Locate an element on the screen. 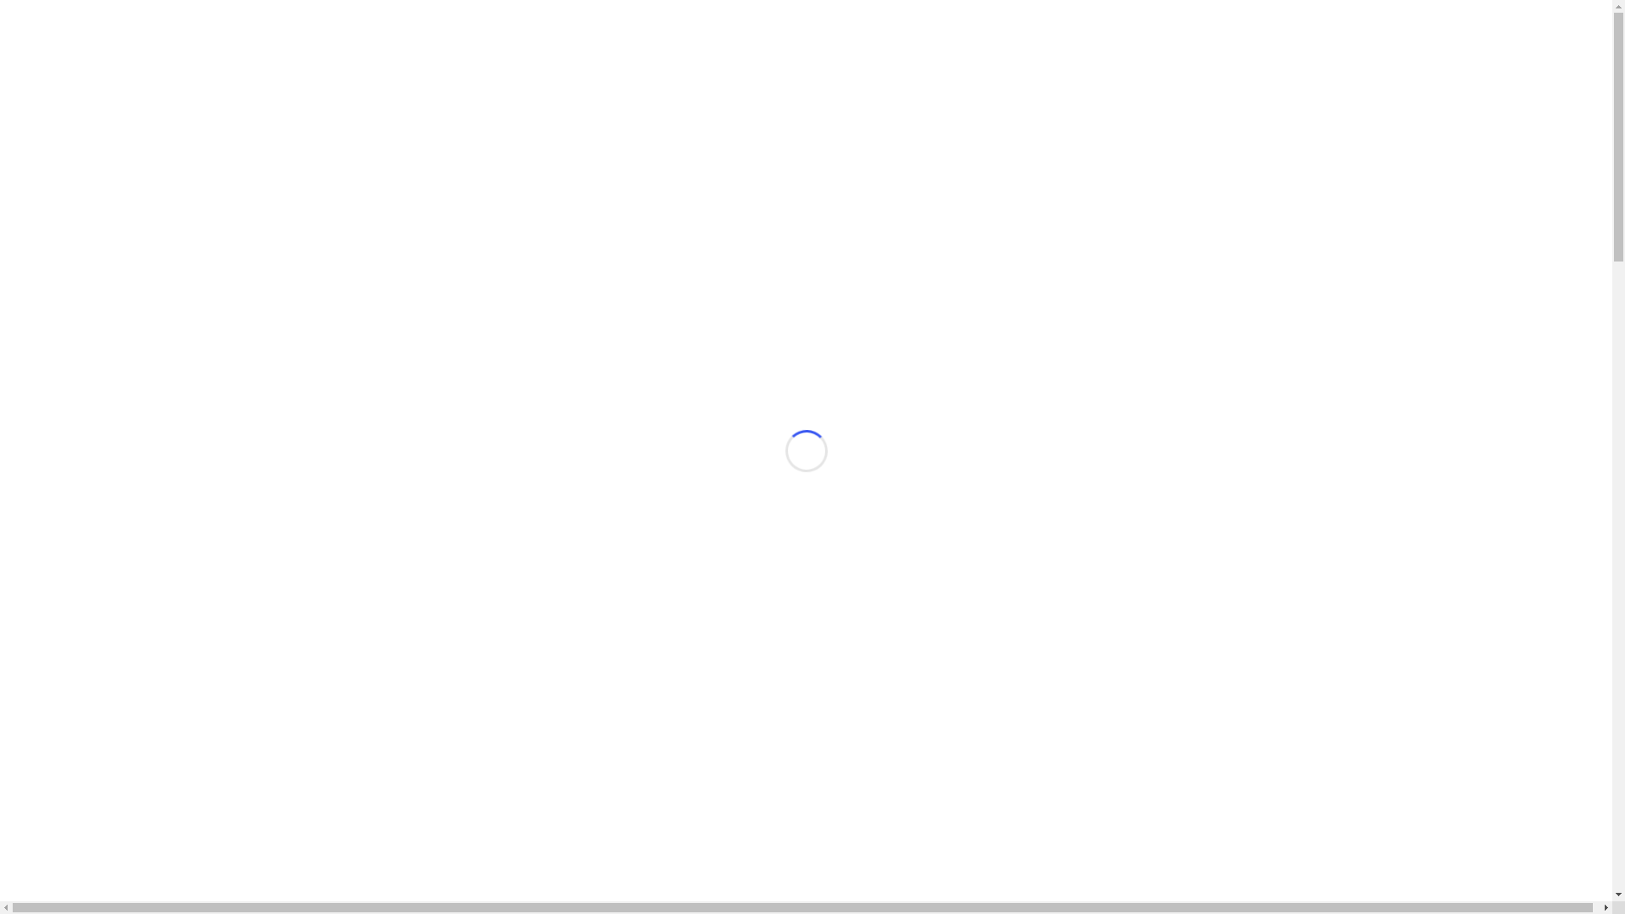 Image resolution: width=1625 pixels, height=914 pixels. Home is located at coordinates (58, 245).